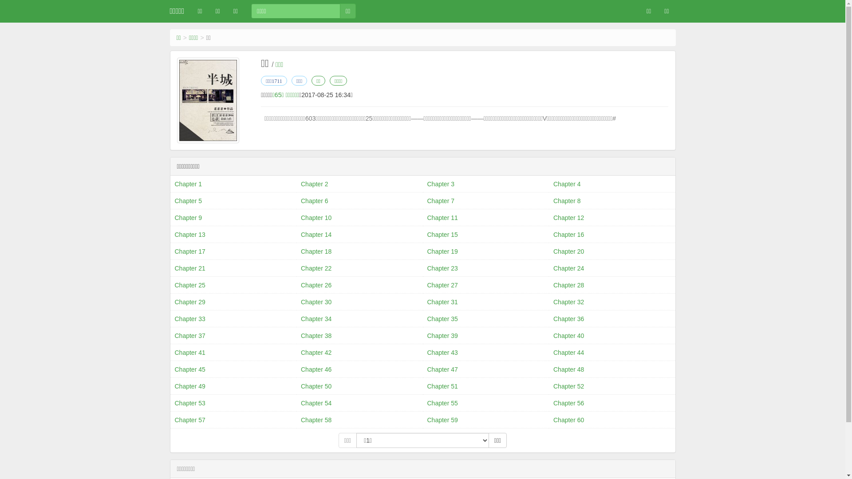 This screenshot has height=479, width=852. Describe the element at coordinates (485, 251) in the screenshot. I see `Chapter 19` at that location.